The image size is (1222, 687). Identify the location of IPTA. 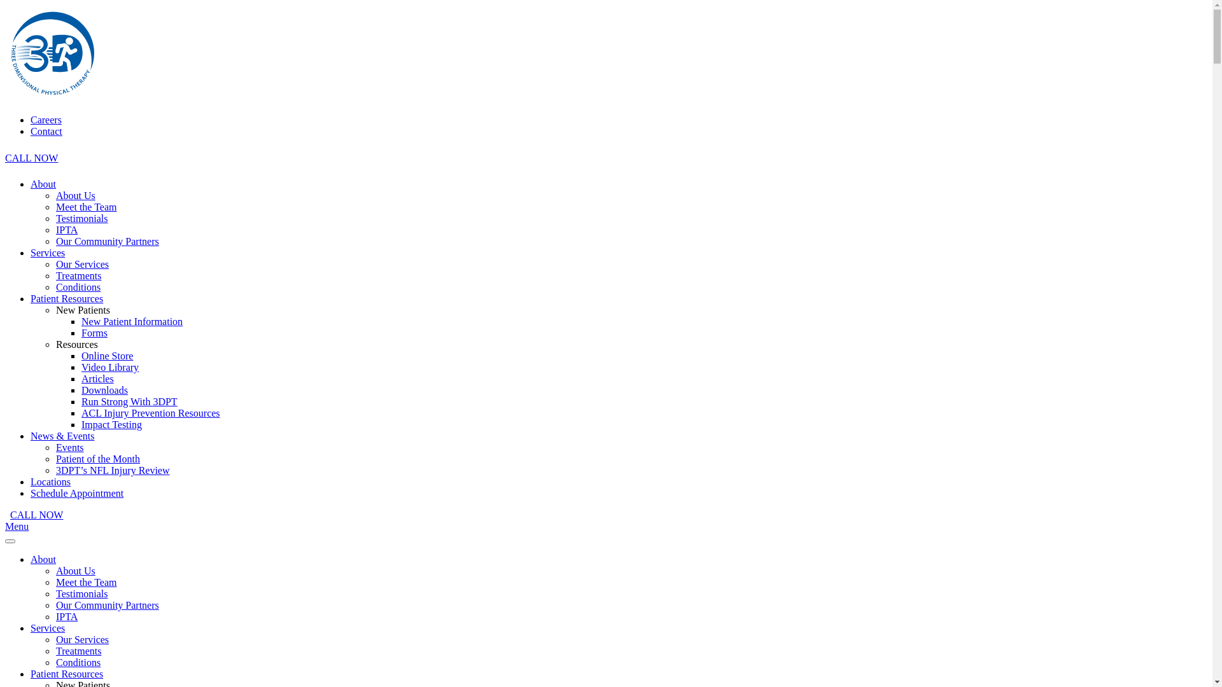
(67, 617).